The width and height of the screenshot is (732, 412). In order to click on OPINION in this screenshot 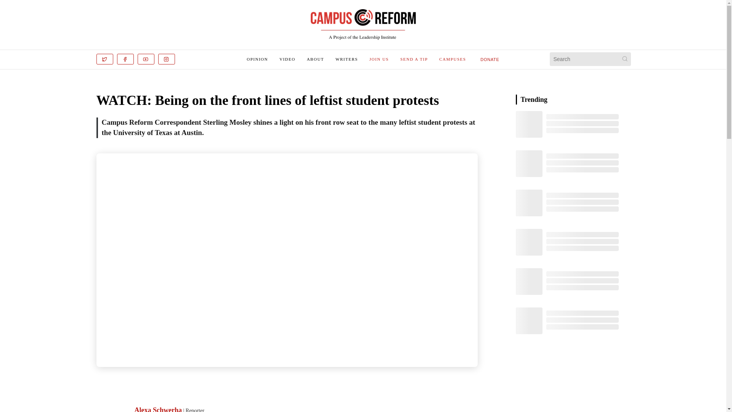, I will do `click(257, 59)`.